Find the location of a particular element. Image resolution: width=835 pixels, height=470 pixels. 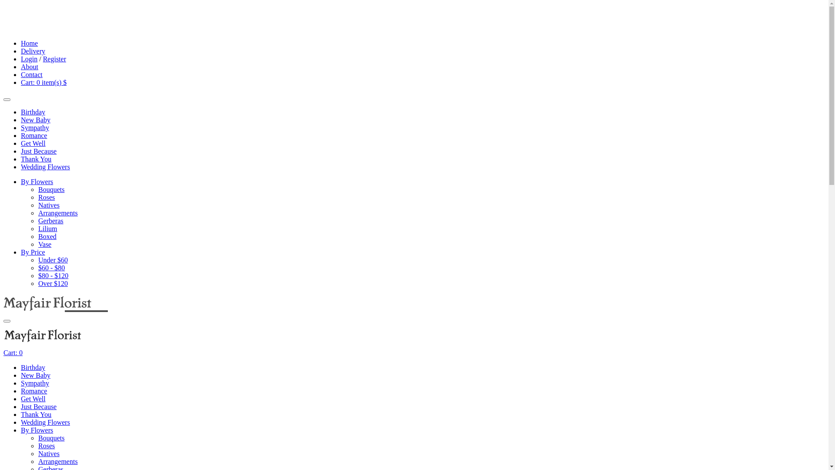

Natives is located at coordinates (49, 205).